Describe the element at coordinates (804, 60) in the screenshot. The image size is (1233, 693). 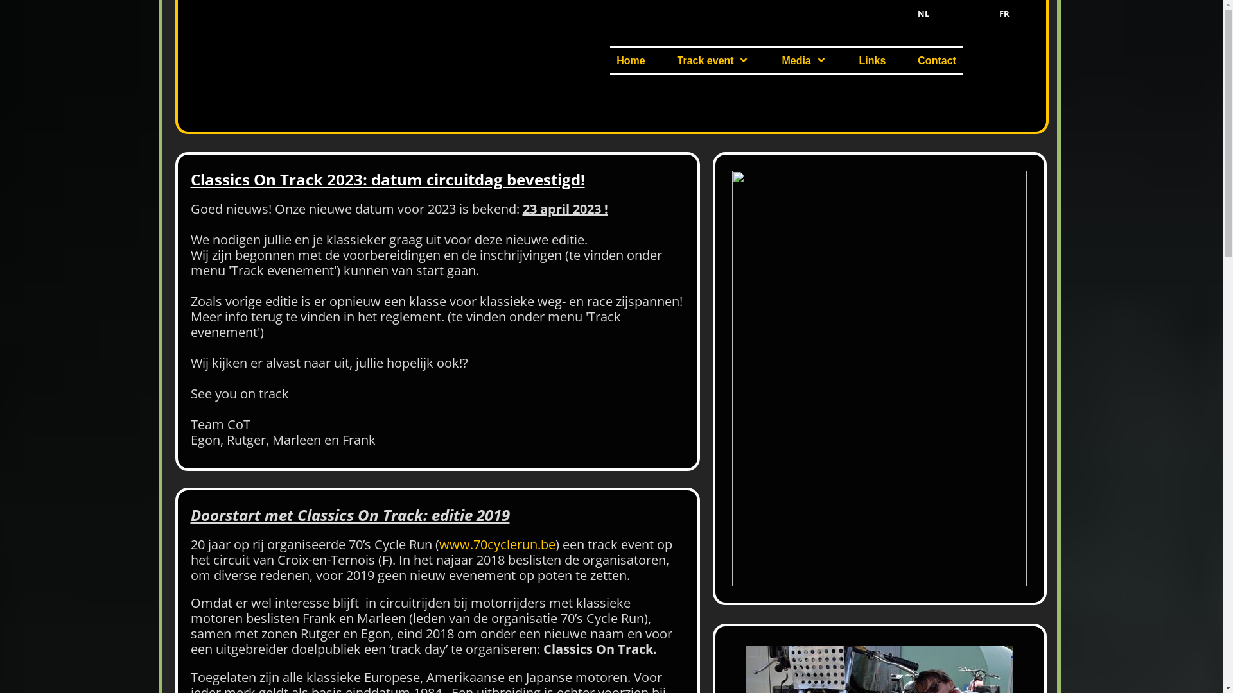
I see `Media` at that location.